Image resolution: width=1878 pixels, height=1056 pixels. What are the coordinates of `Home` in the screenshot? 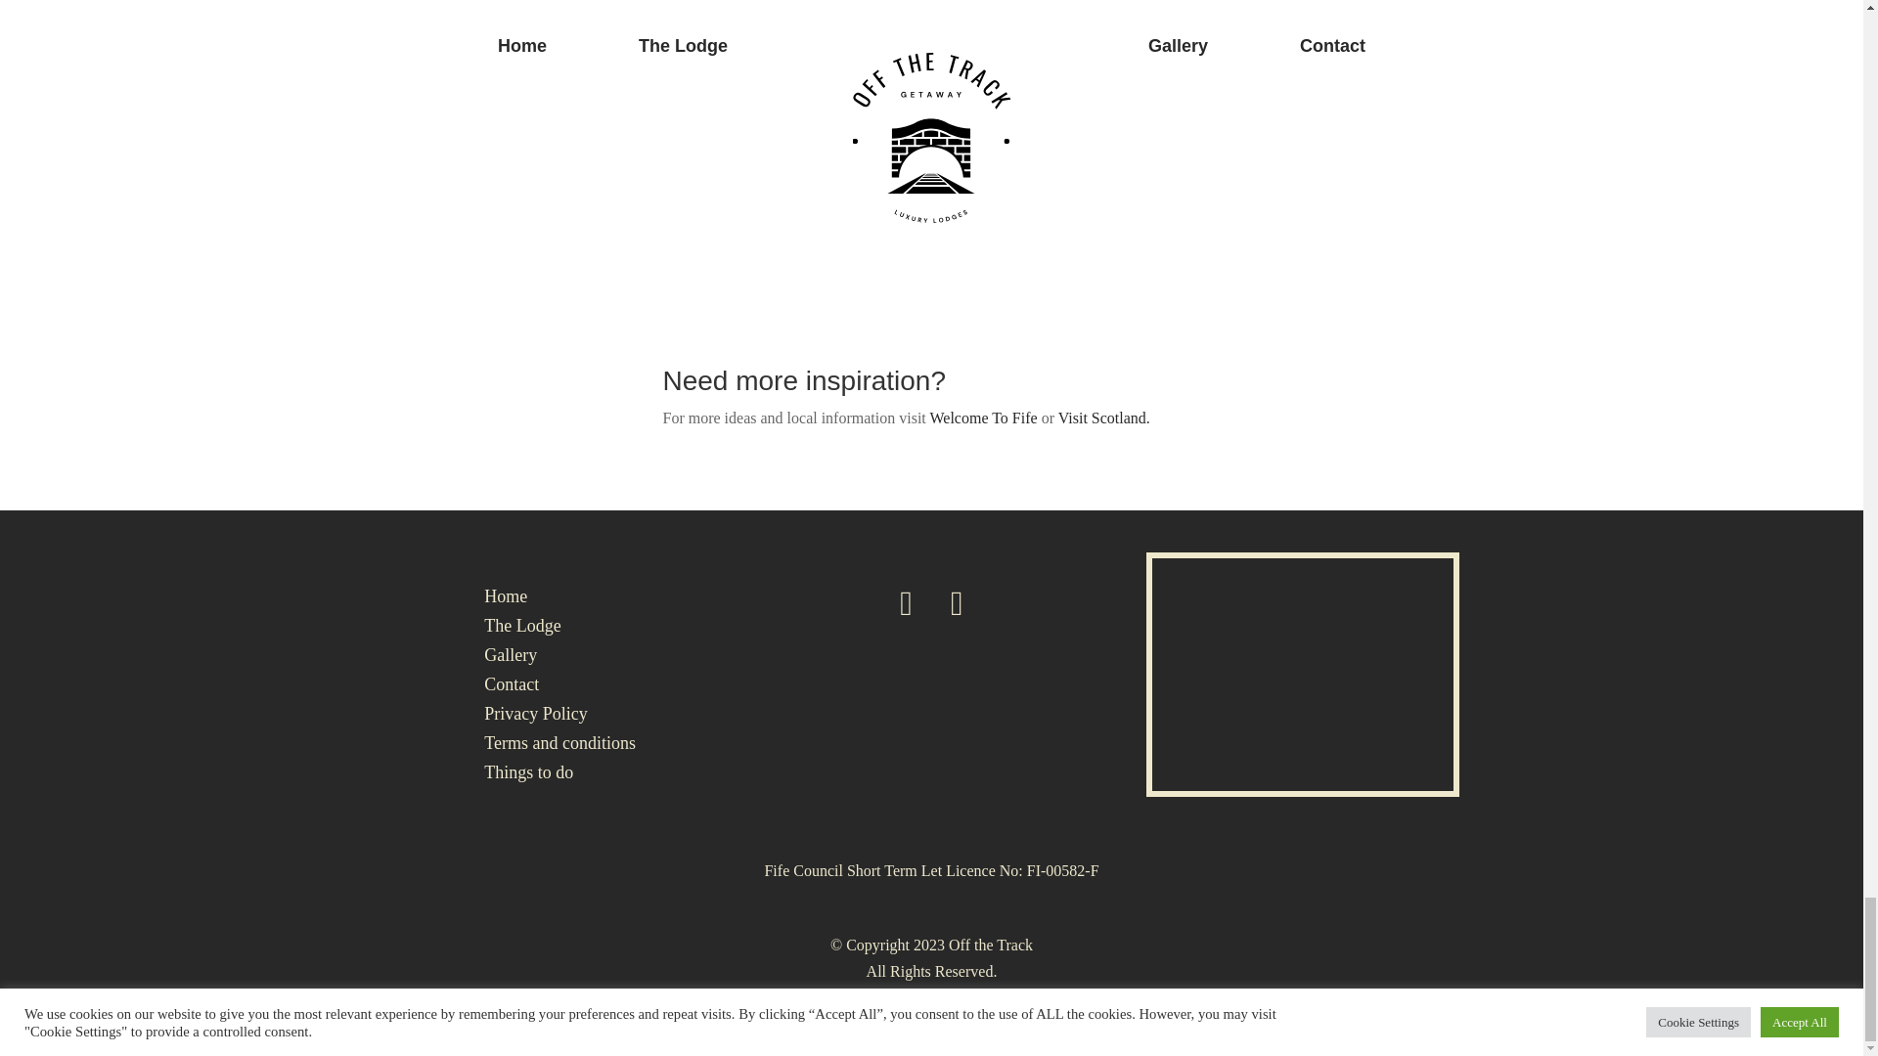 It's located at (506, 600).